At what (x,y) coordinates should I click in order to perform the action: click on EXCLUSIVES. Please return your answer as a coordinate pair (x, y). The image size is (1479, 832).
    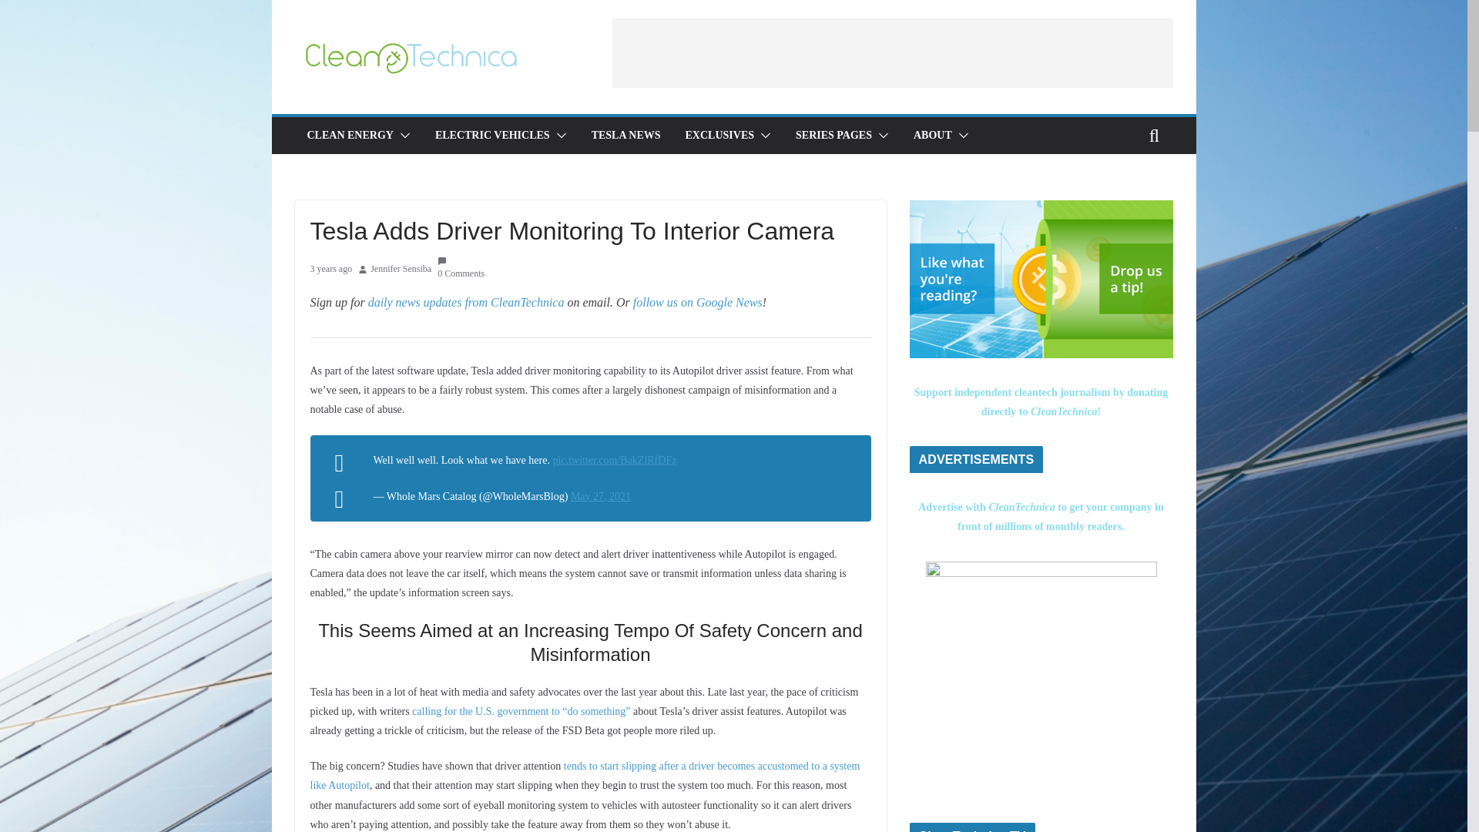
    Looking at the image, I should click on (719, 136).